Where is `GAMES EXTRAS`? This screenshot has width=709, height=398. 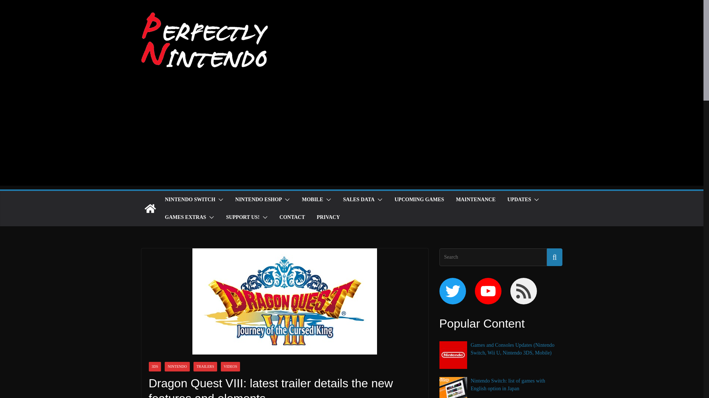 GAMES EXTRAS is located at coordinates (185, 217).